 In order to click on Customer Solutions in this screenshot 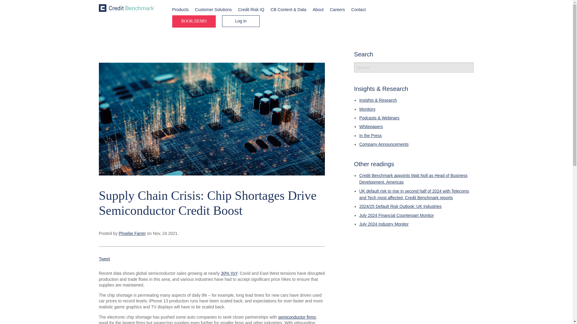, I will do `click(213, 10)`.